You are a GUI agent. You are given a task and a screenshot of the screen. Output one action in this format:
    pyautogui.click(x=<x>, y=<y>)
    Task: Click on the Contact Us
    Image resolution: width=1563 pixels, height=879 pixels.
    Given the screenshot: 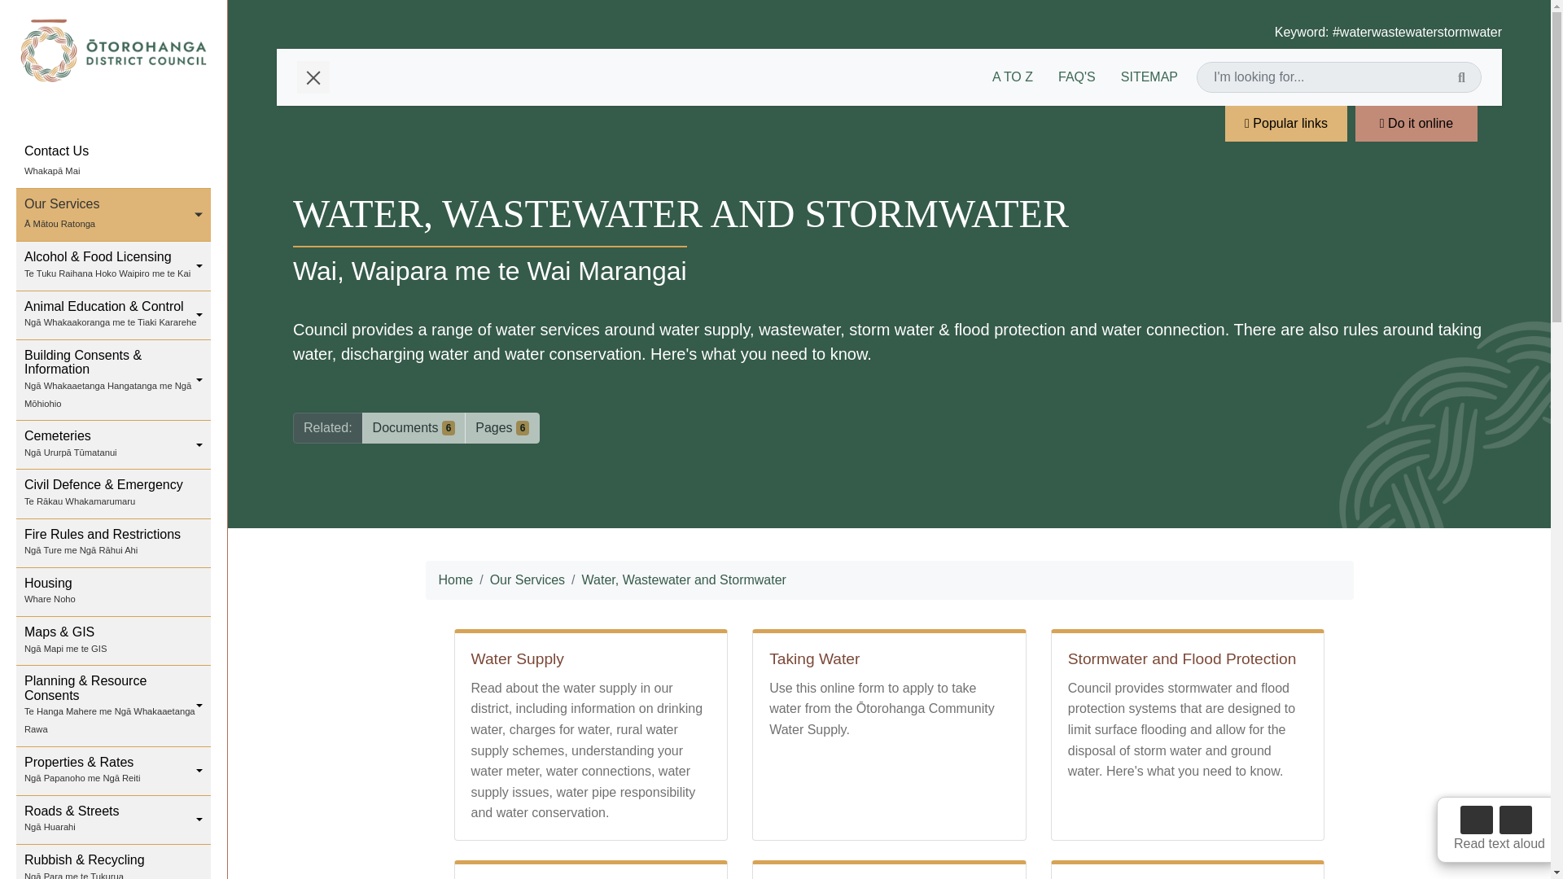 What is the action you would take?
    pyautogui.click(x=113, y=593)
    